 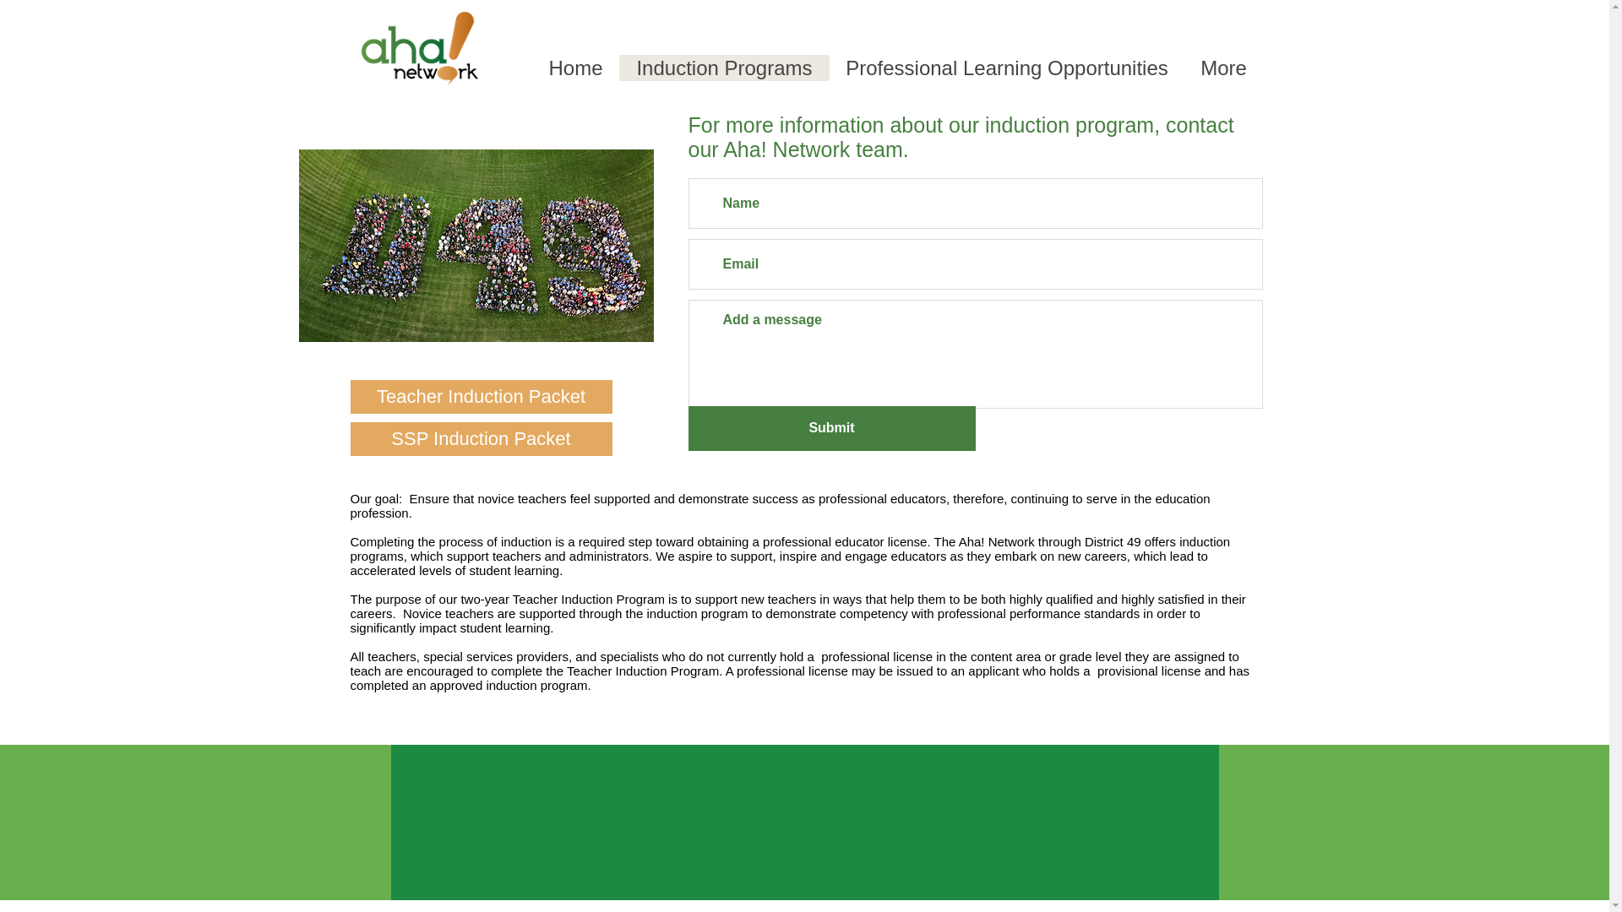 What do you see at coordinates (831, 427) in the screenshot?
I see `Submit` at bounding box center [831, 427].